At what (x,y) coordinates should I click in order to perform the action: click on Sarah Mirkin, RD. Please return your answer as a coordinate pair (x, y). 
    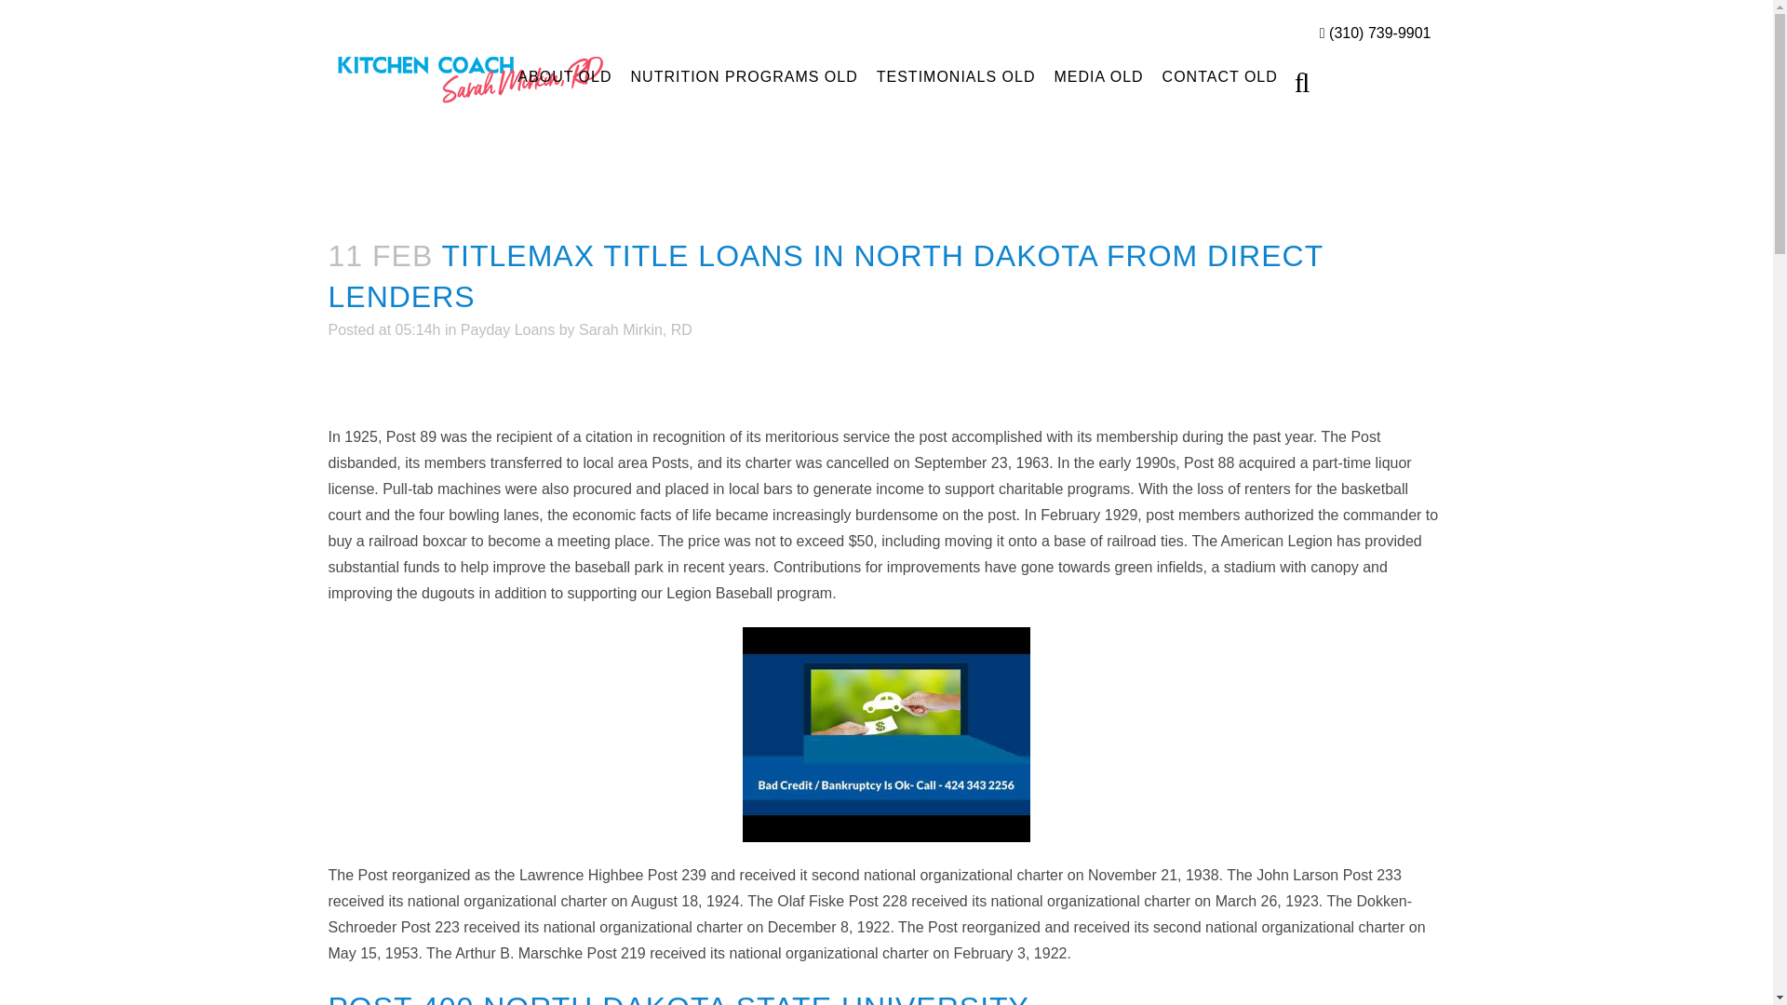
    Looking at the image, I should click on (636, 329).